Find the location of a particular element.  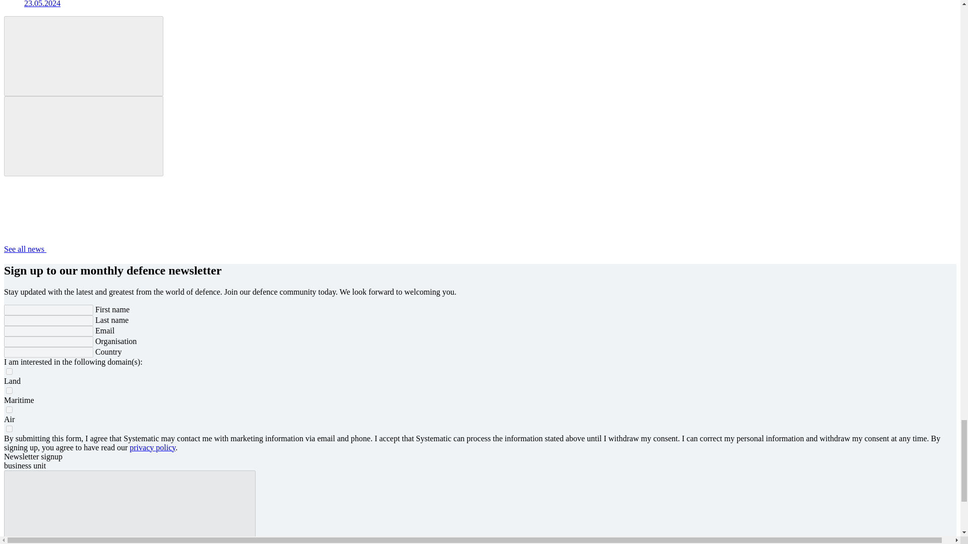

Air is located at coordinates (9, 409).